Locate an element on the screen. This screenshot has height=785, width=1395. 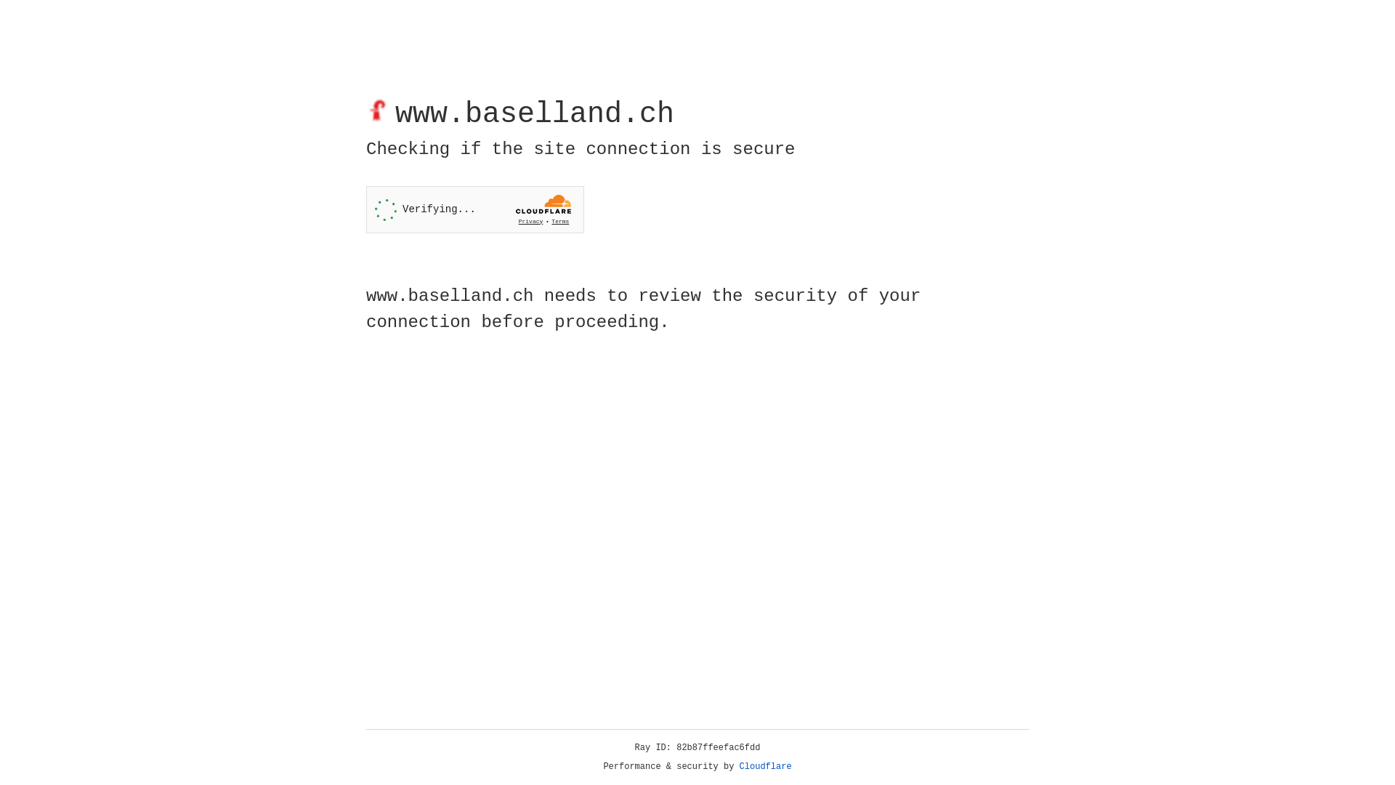
Cloudflare is located at coordinates (766, 767).